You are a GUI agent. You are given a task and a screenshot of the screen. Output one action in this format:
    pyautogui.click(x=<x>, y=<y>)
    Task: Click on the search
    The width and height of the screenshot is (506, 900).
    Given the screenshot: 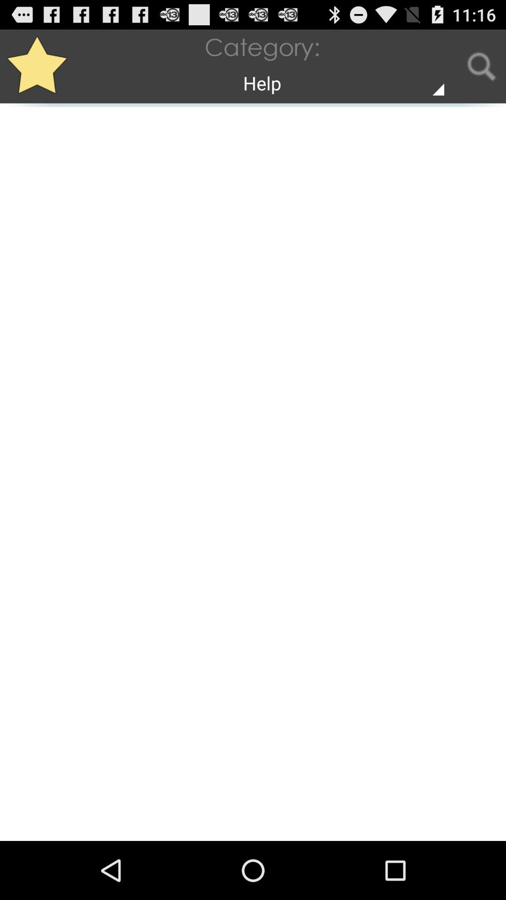 What is the action you would take?
    pyautogui.click(x=482, y=67)
    